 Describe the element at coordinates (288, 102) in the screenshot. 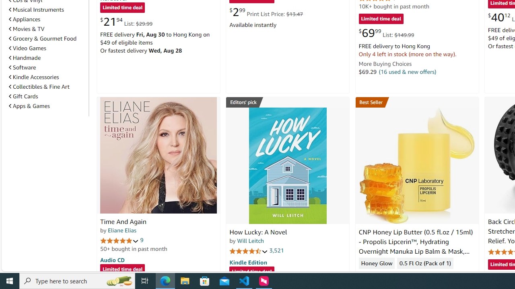

I see `Editors' pick Best Mystery, Thriller & Suspense` at that location.